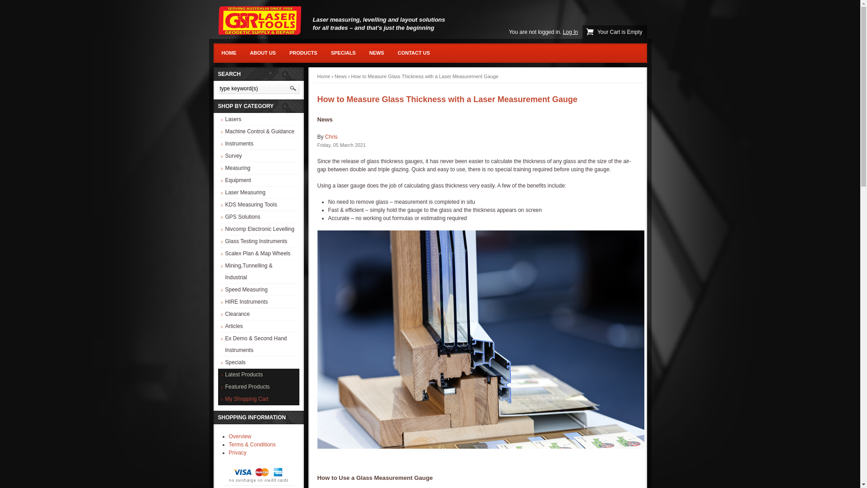  What do you see at coordinates (258, 290) in the screenshot?
I see `Speed Measuring` at bounding box center [258, 290].